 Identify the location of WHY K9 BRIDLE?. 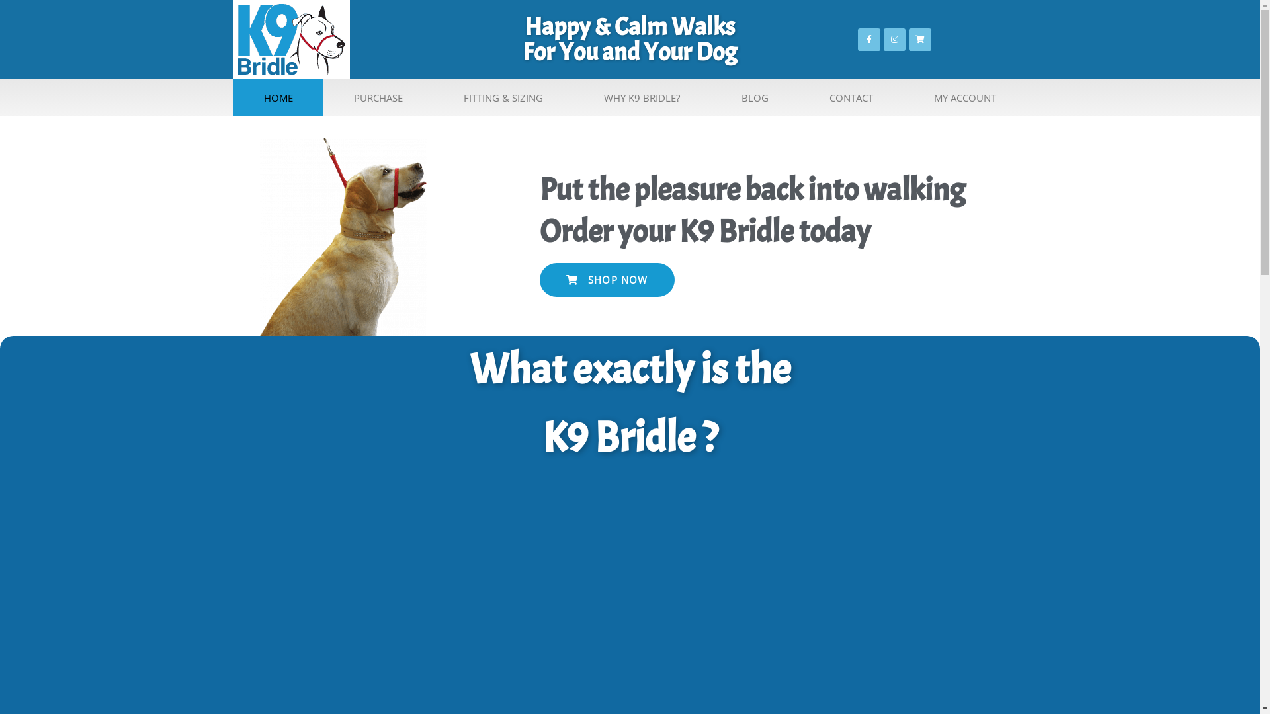
(642, 98).